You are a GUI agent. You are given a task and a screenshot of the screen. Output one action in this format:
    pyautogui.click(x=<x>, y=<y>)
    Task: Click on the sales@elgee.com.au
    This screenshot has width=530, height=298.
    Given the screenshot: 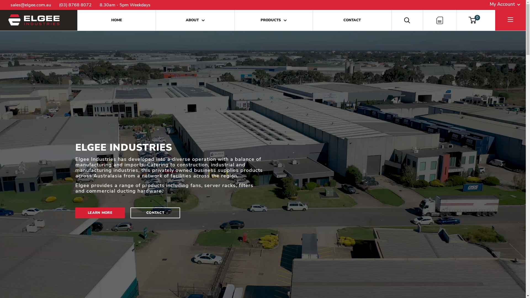 What is the action you would take?
    pyautogui.click(x=31, y=5)
    